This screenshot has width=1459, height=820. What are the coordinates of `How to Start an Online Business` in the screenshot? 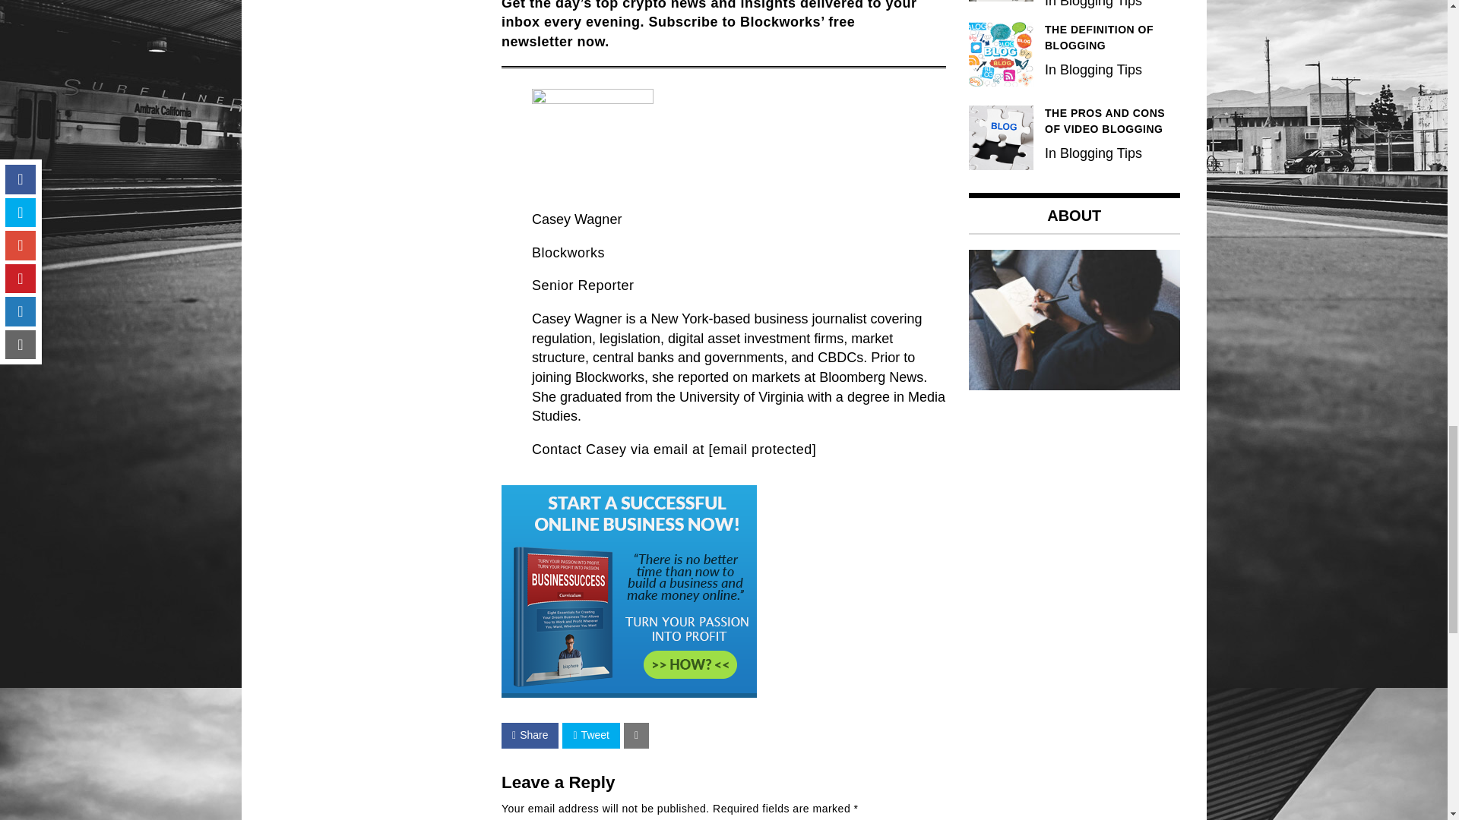 It's located at (629, 692).